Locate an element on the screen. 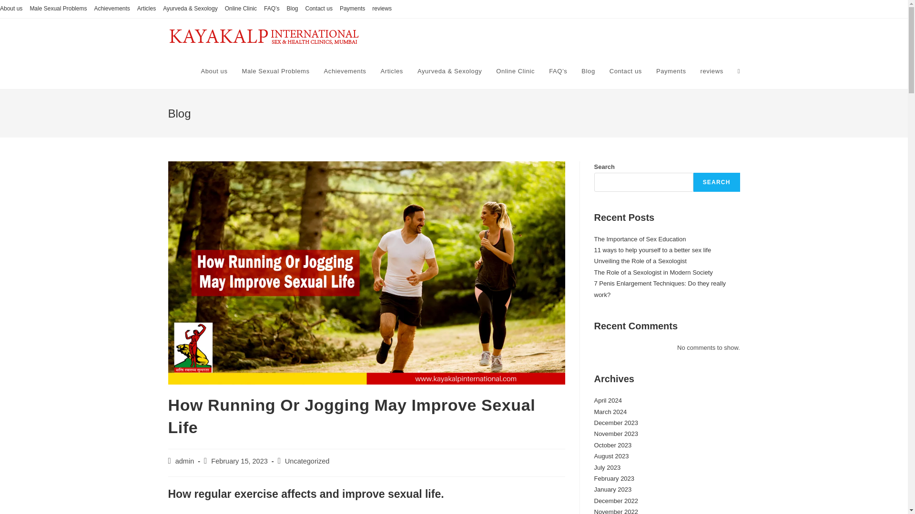 The image size is (915, 514). Posts by admin is located at coordinates (185, 461).